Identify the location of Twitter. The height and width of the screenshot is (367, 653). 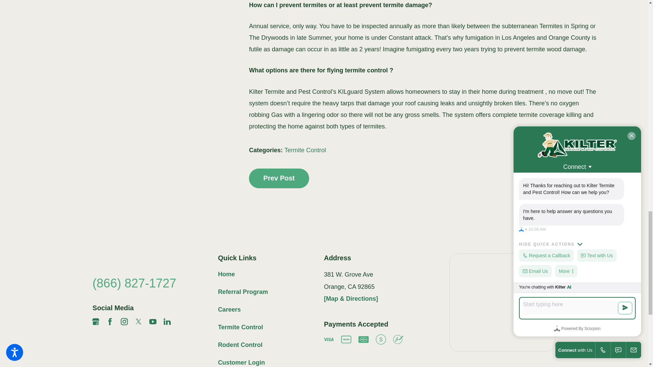
(139, 321).